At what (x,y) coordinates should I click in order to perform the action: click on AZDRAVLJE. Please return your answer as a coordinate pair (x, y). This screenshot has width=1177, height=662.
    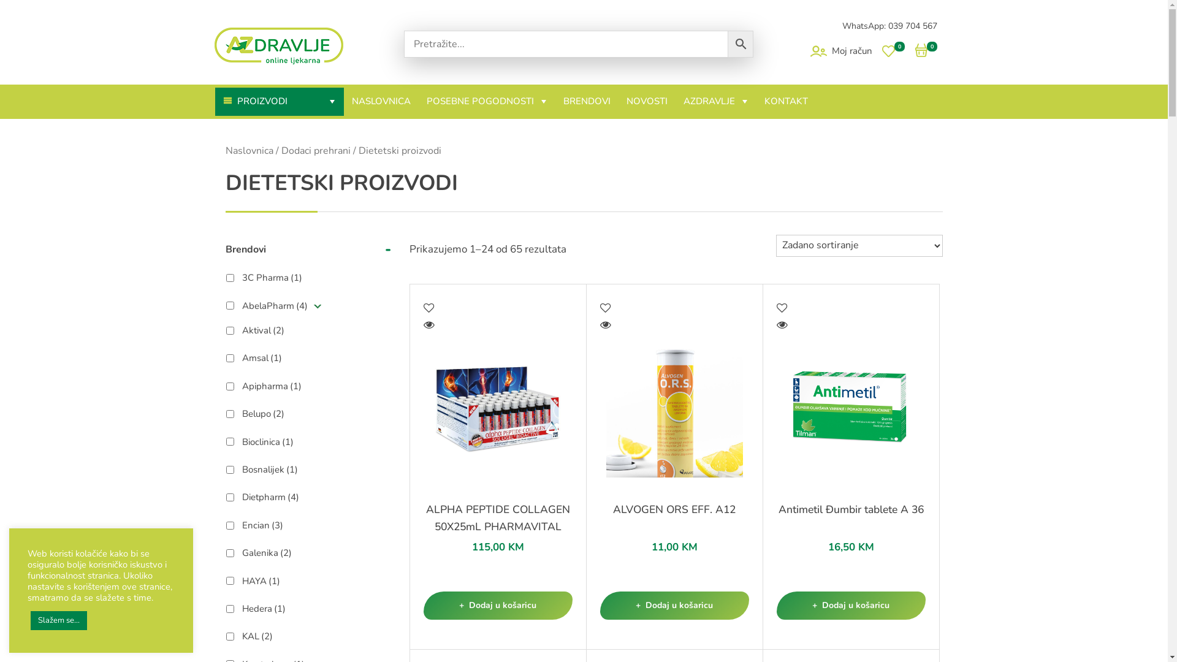
    Looking at the image, I should click on (716, 102).